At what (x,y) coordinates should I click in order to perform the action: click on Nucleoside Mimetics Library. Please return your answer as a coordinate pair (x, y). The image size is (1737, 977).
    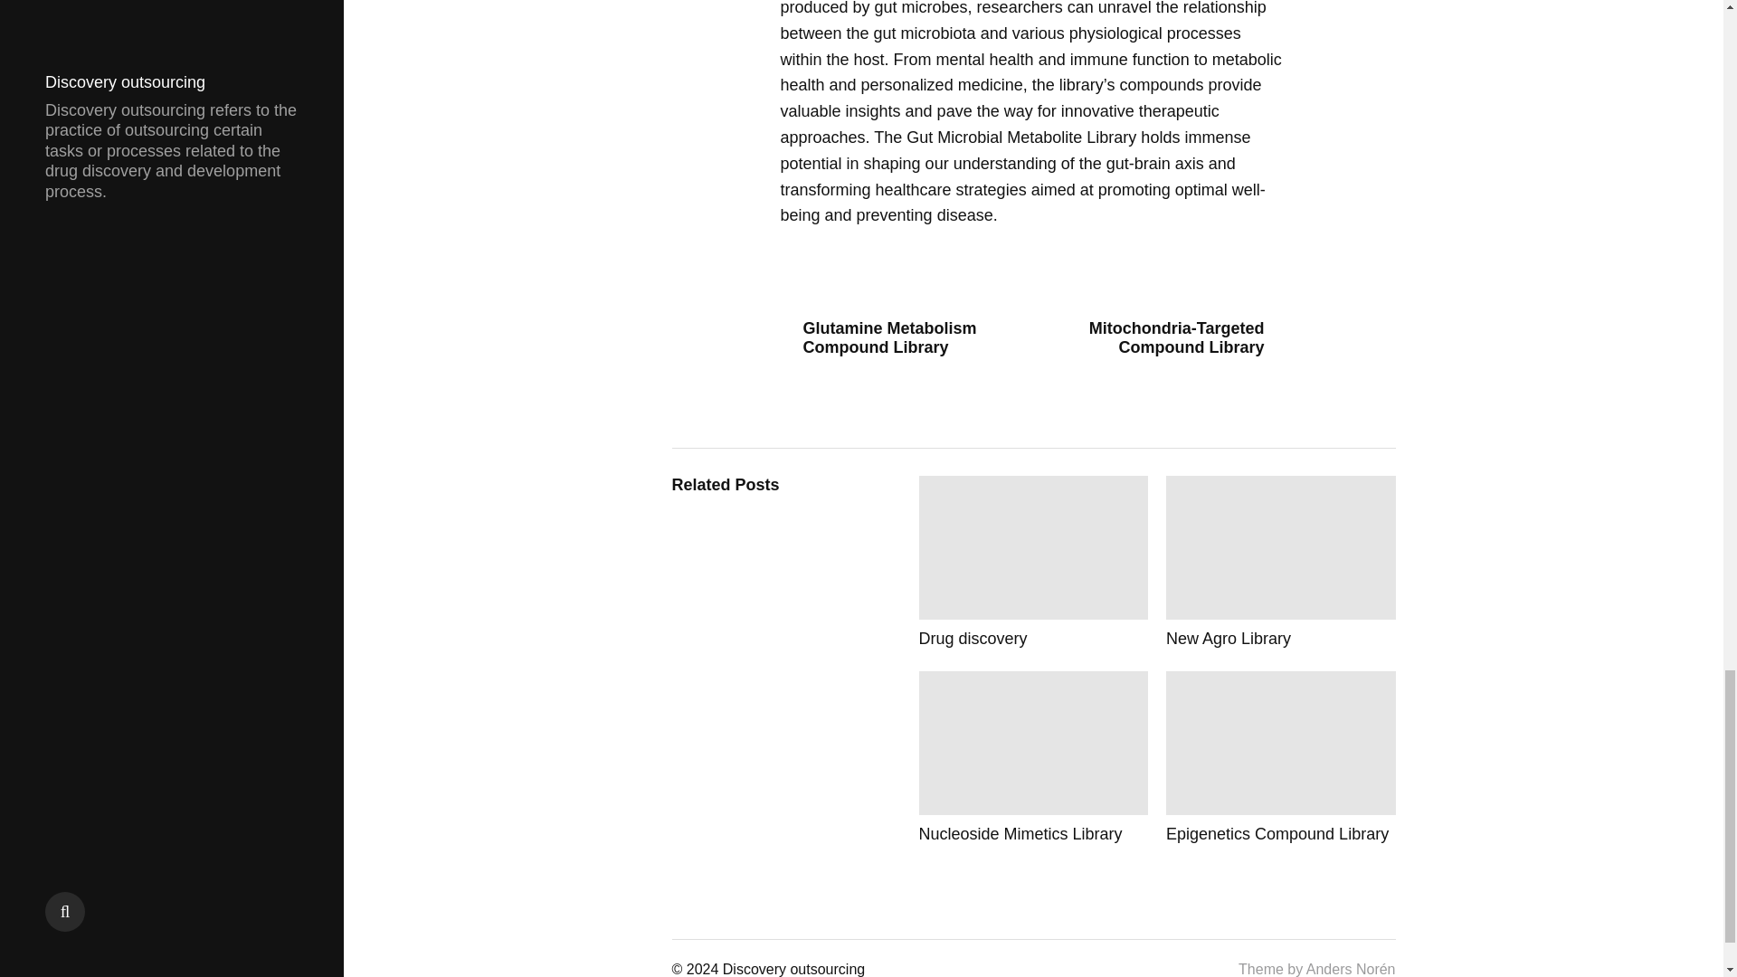
    Looking at the image, I should click on (1033, 757).